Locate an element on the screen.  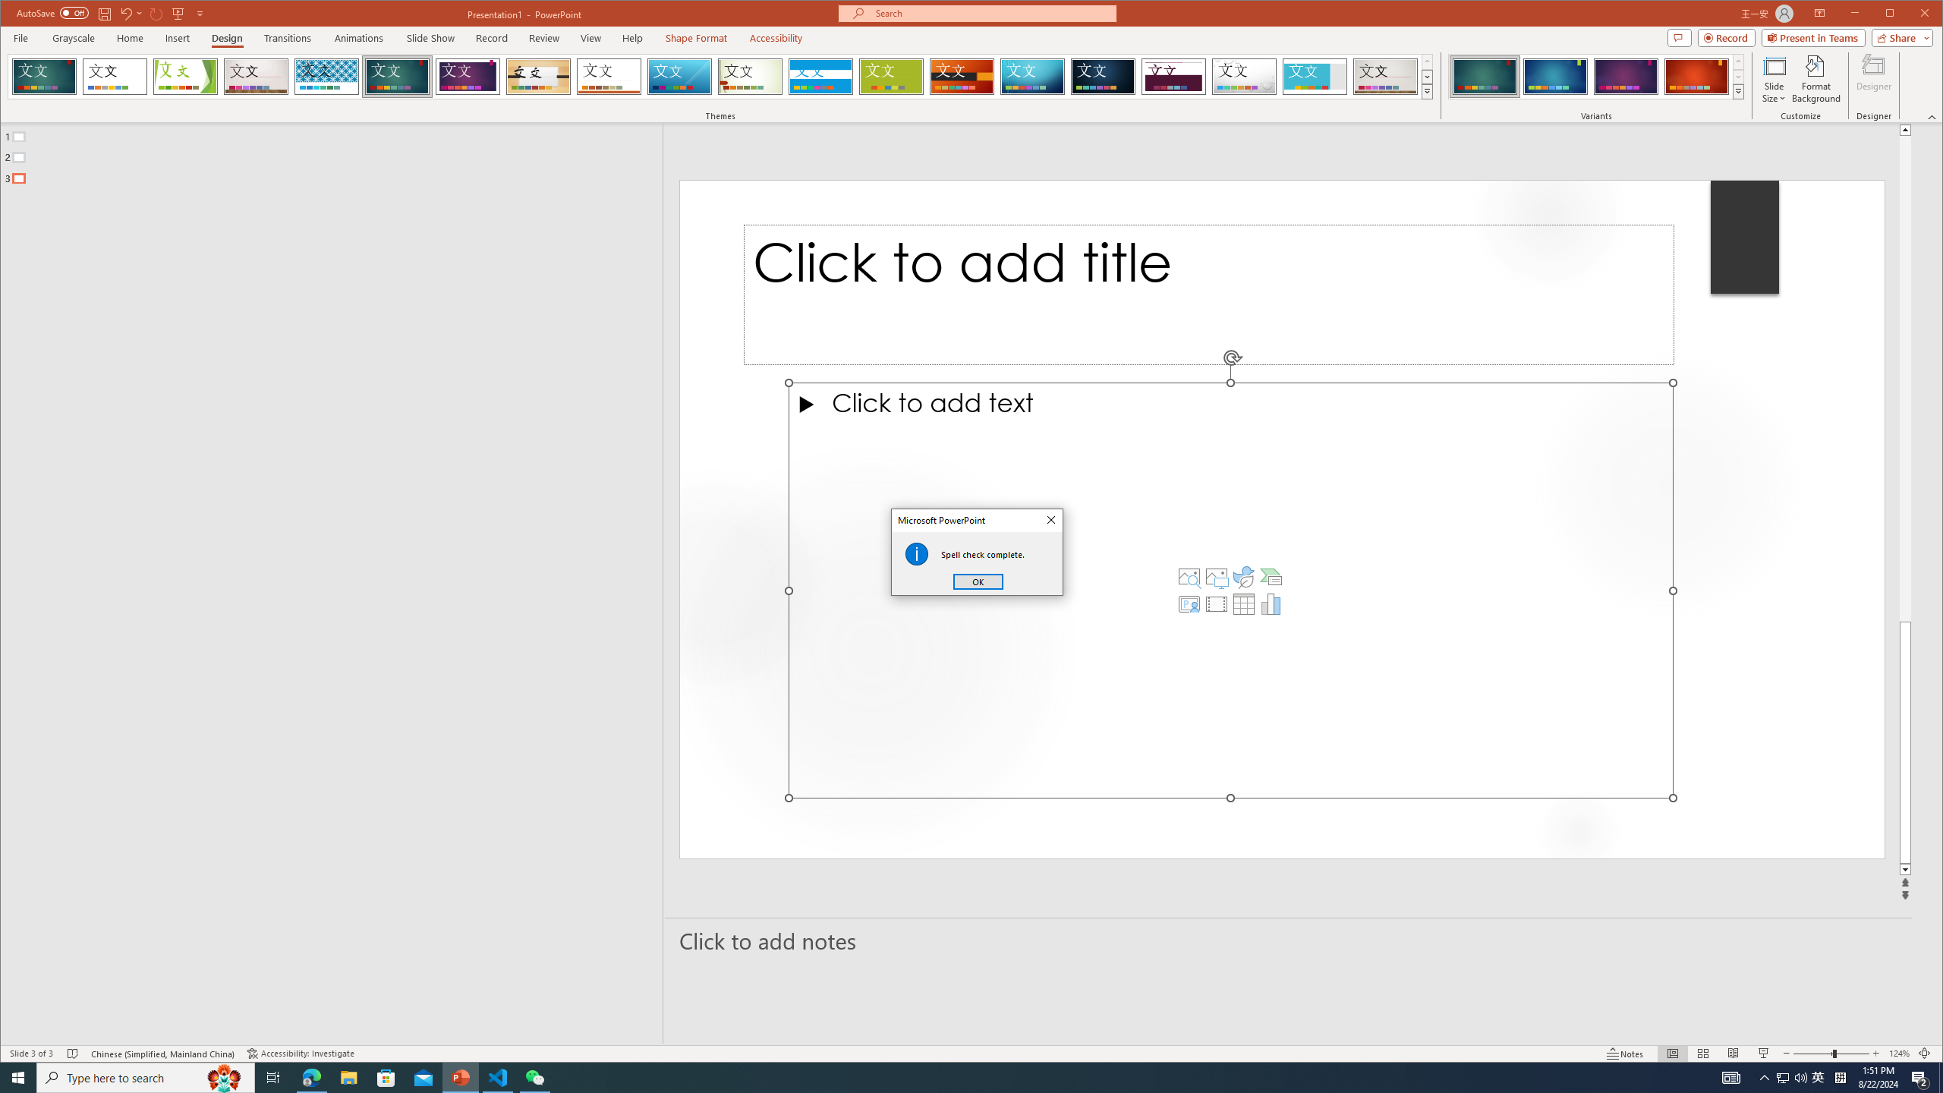
Ion Variant 1 is located at coordinates (1484, 77).